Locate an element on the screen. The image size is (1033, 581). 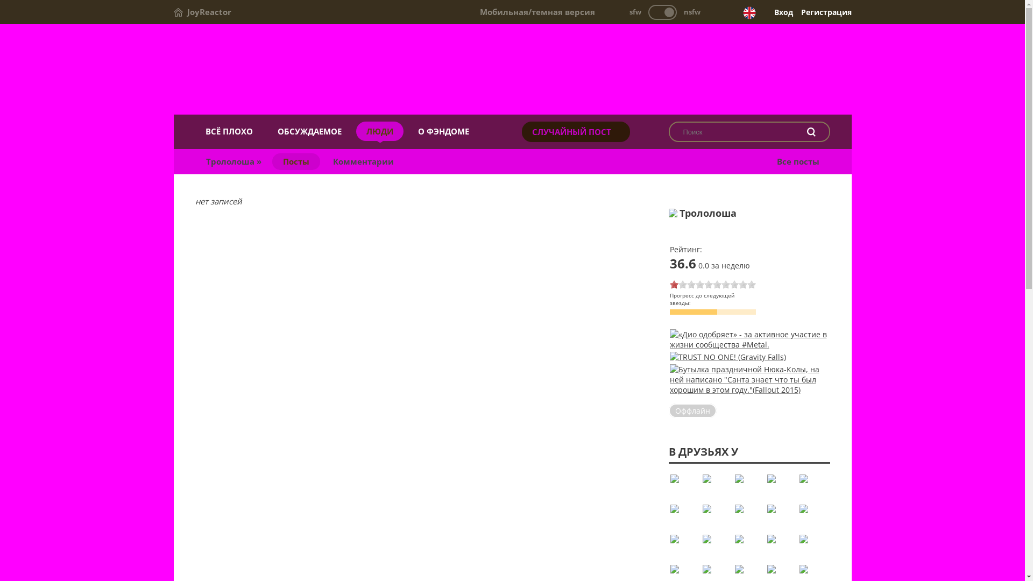
JoyReactor is located at coordinates (202, 12).